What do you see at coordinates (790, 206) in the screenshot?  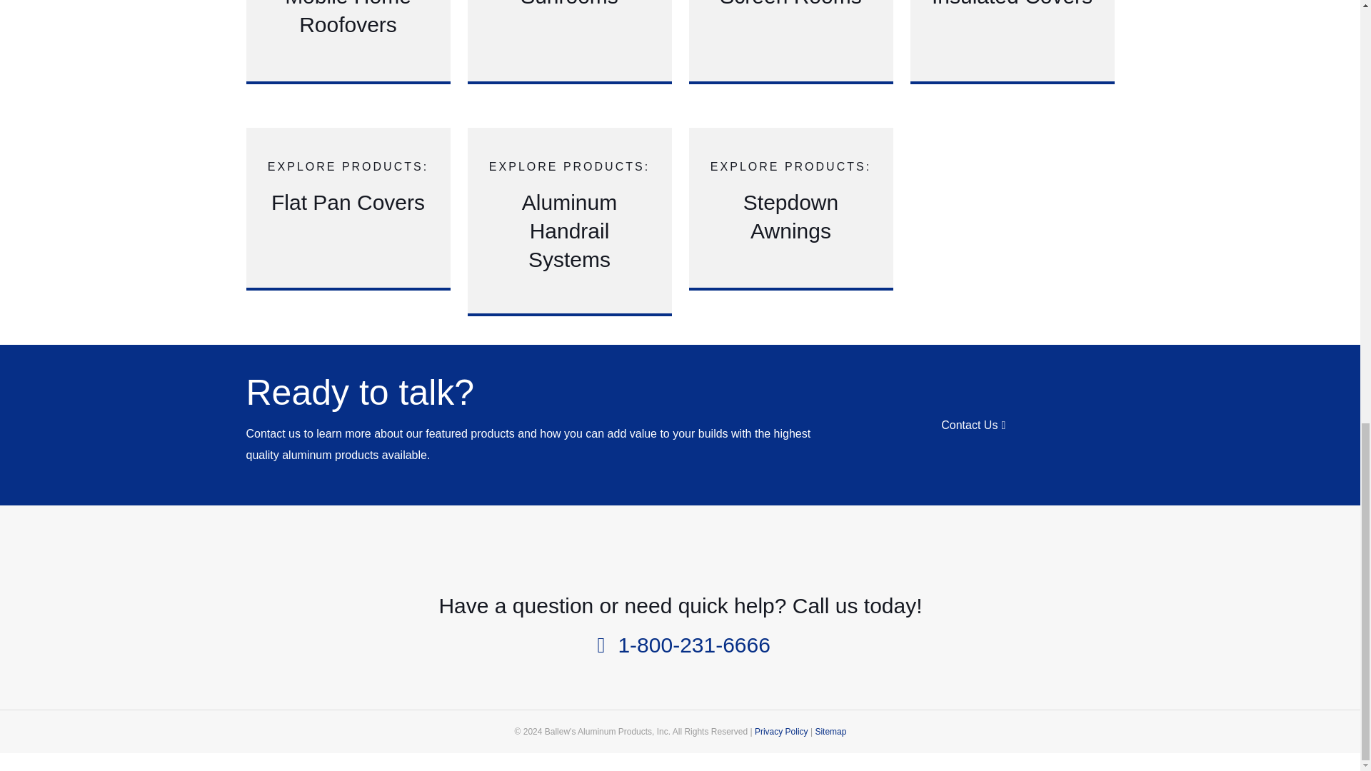 I see `Contact Us` at bounding box center [790, 206].